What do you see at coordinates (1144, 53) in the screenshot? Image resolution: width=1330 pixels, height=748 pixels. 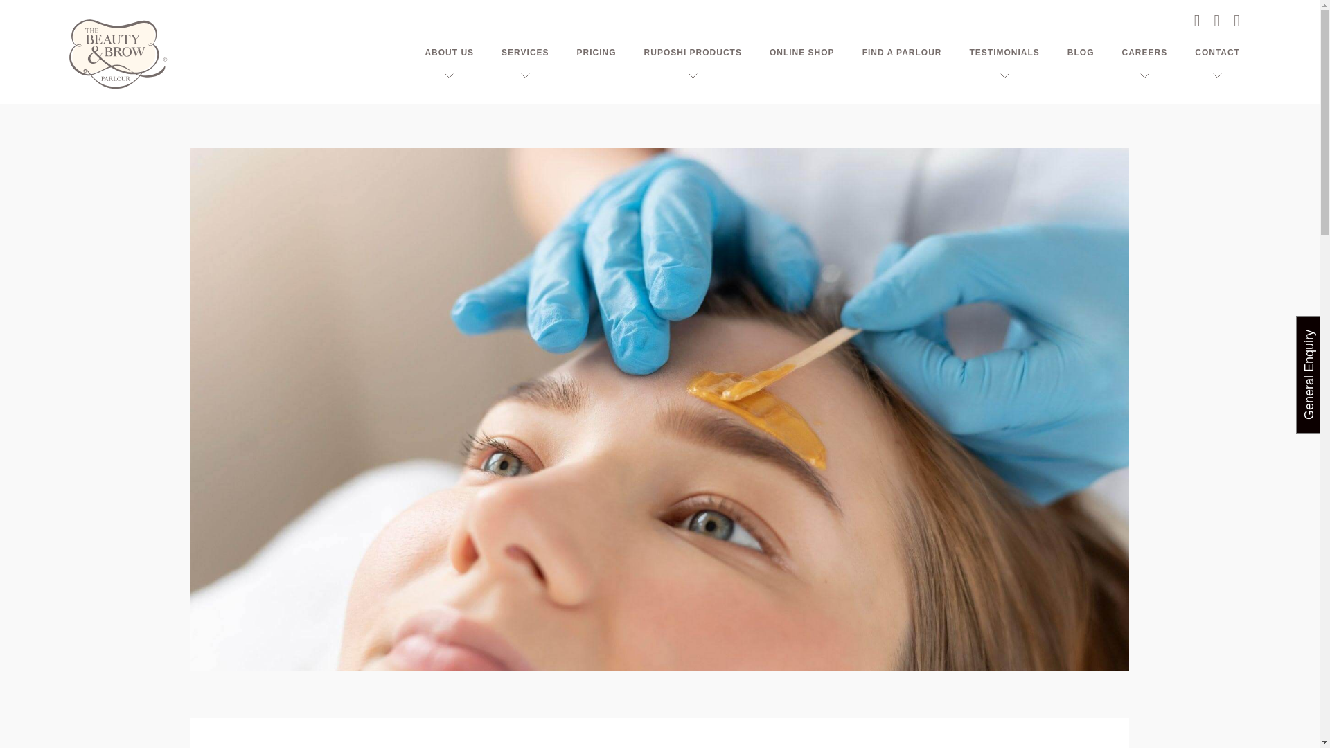 I see `CAREERS` at bounding box center [1144, 53].